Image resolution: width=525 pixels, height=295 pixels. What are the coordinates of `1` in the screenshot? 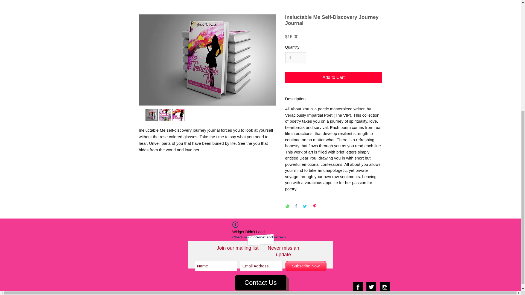 It's located at (295, 58).